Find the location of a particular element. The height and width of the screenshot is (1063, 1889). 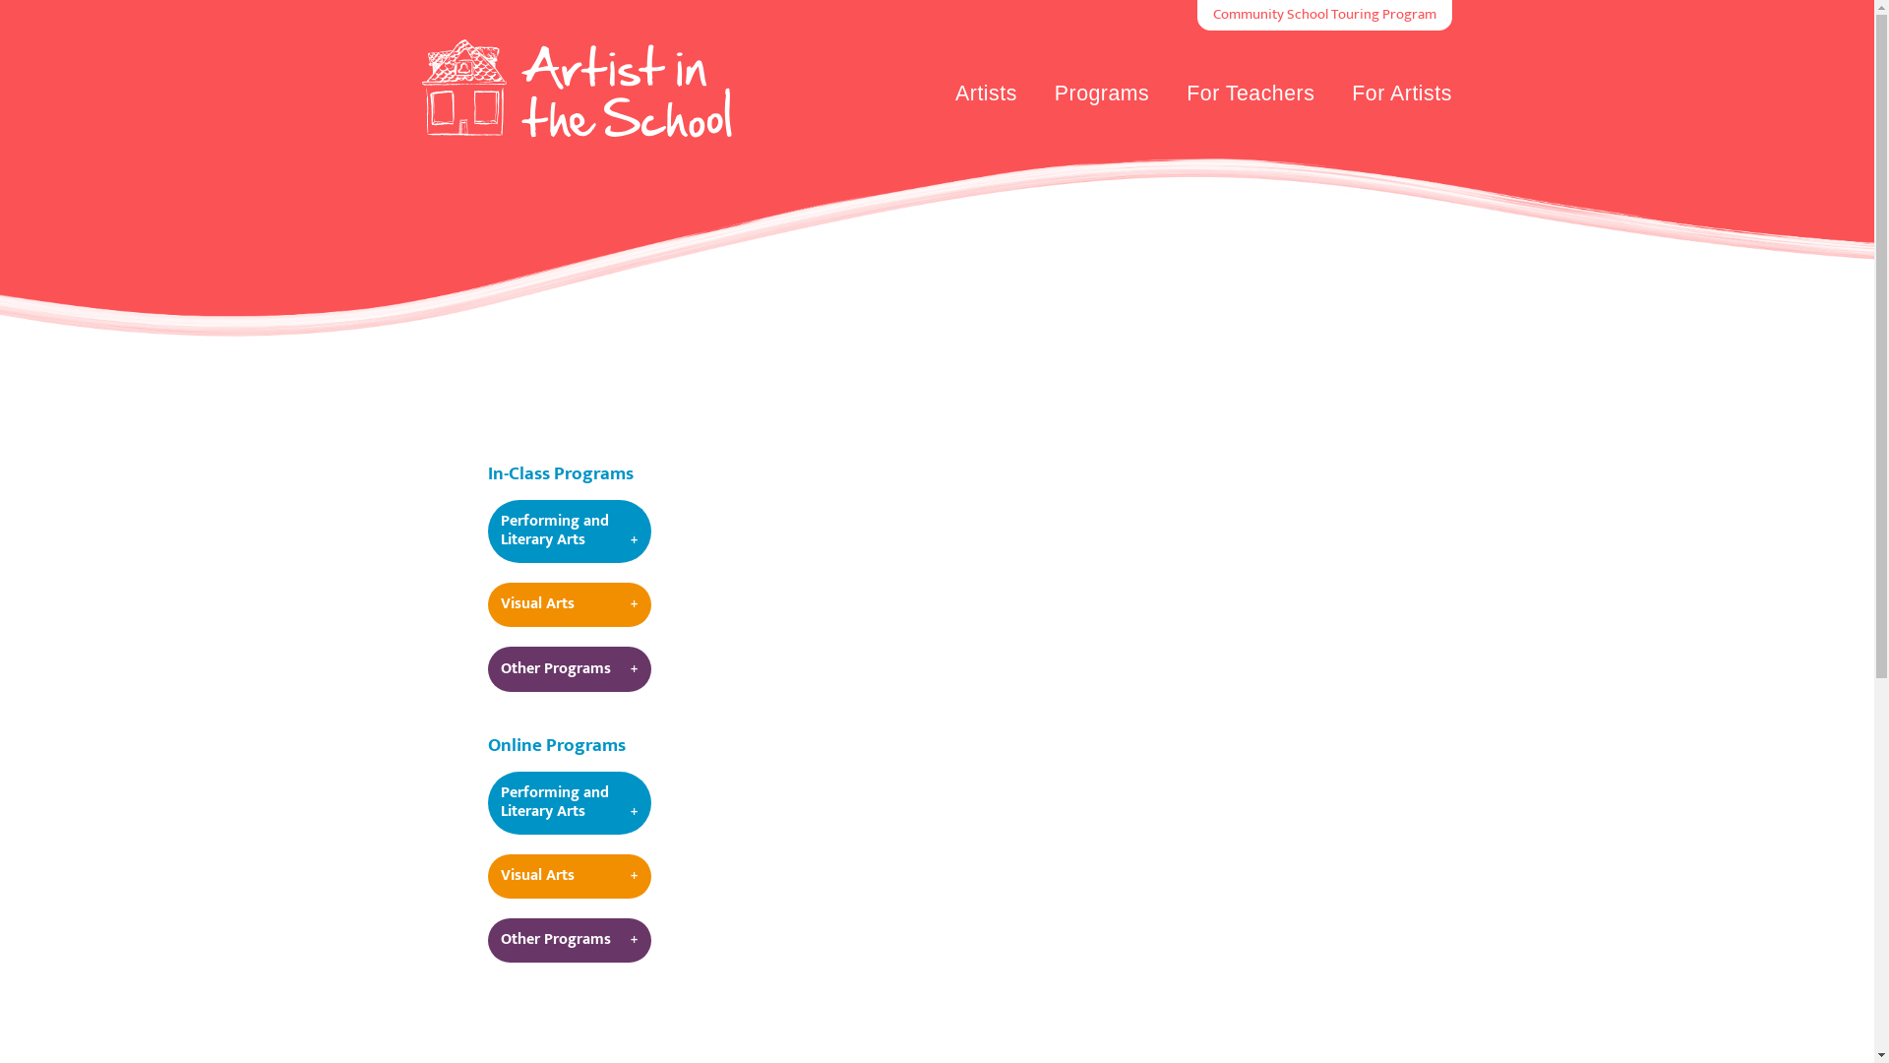

Performing and Literary Arts is located at coordinates (570, 531).